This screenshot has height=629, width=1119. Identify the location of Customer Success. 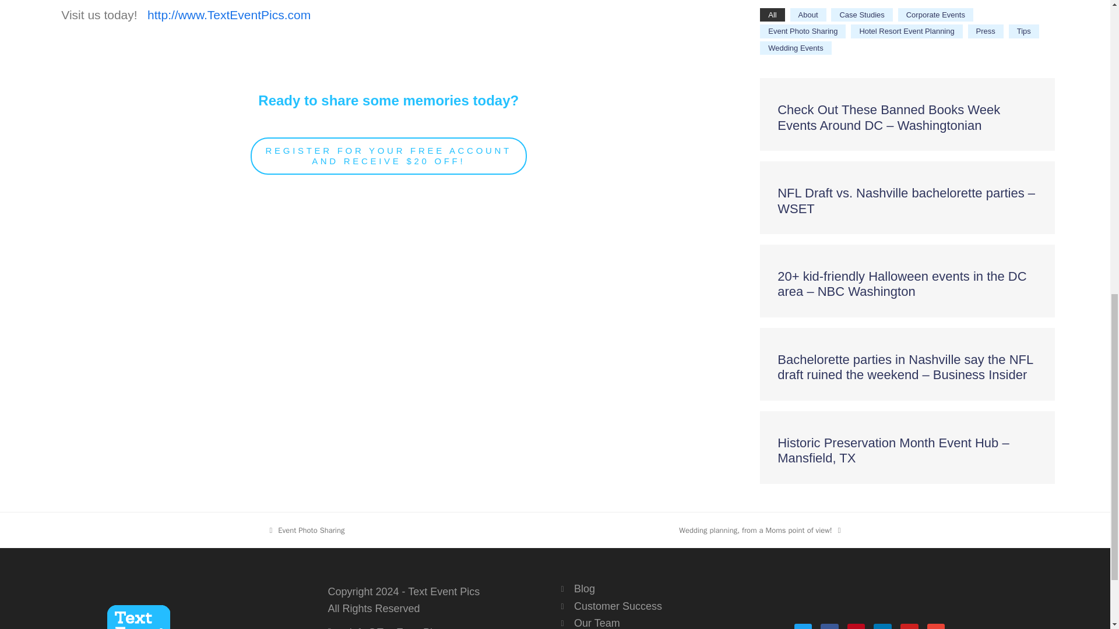
(671, 607).